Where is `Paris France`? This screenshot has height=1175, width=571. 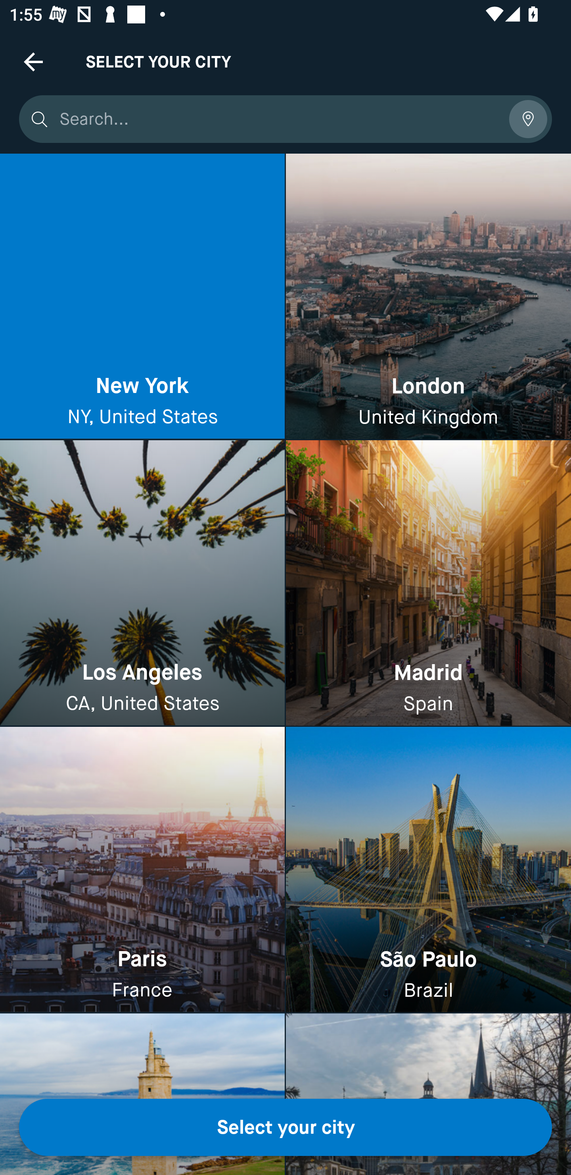 Paris France is located at coordinates (142, 869).